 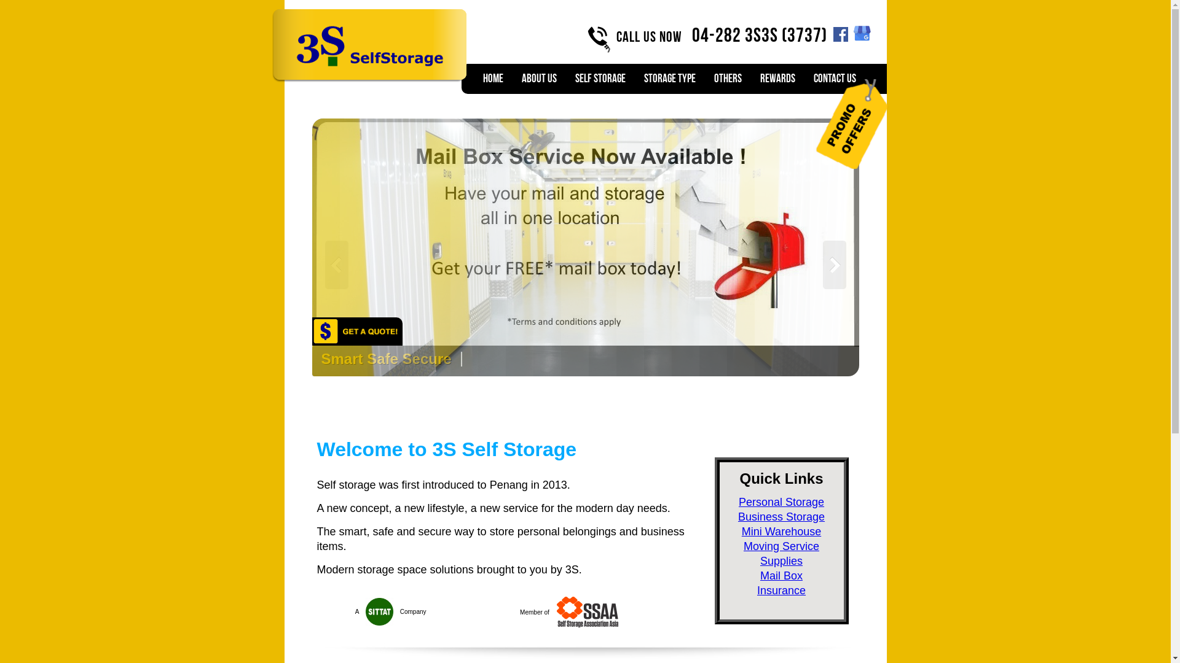 I want to click on STORAGE TYPE, so click(x=670, y=79).